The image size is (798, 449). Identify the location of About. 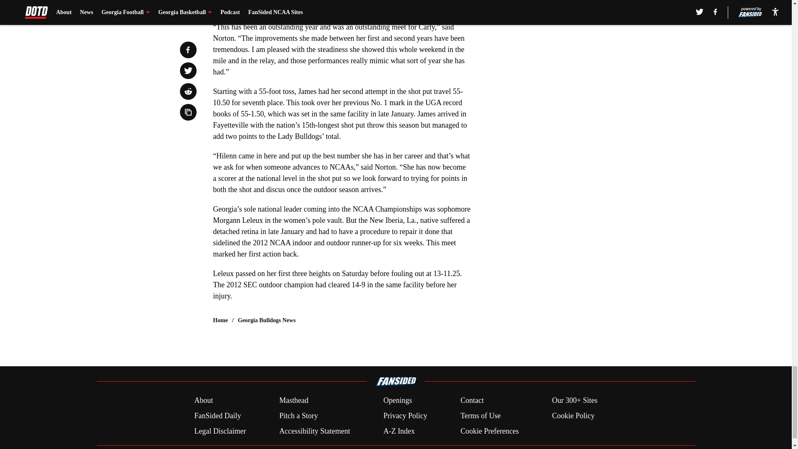
(203, 401).